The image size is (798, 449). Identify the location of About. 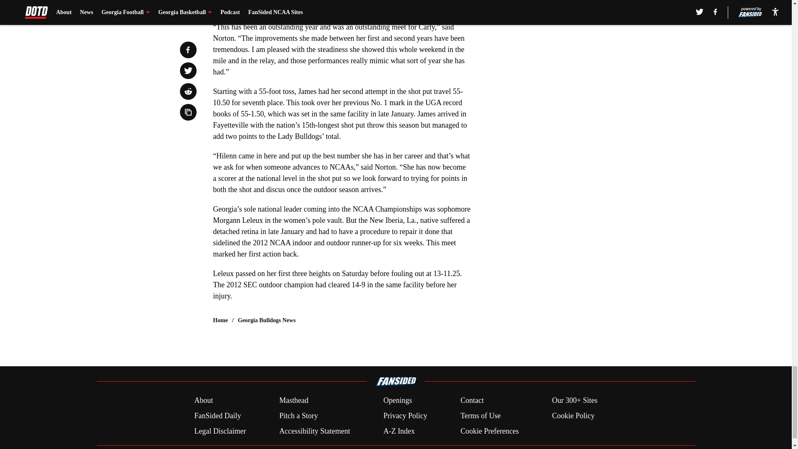
(203, 401).